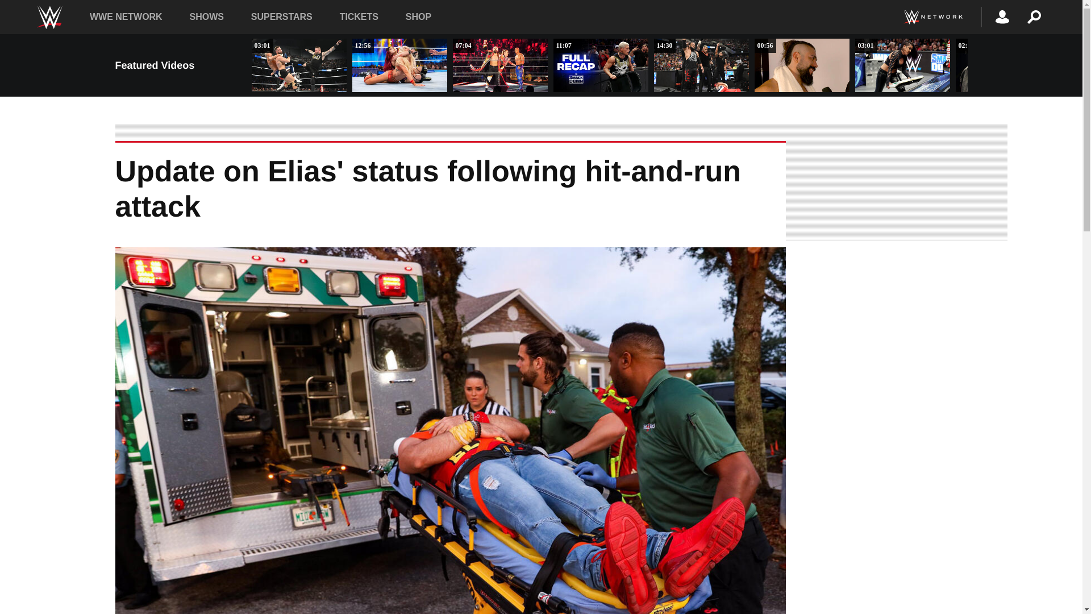  I want to click on Search icon, so click(1034, 17).